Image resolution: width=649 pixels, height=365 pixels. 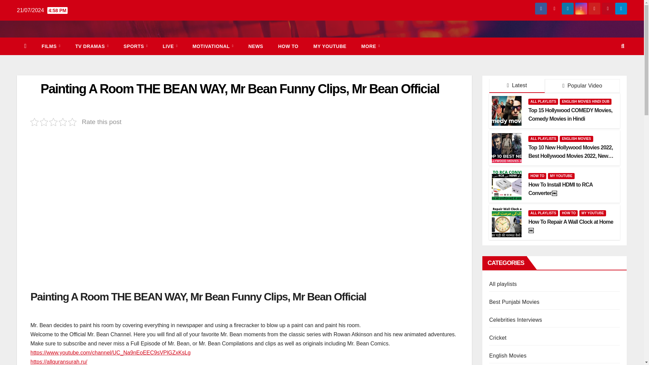 I want to click on LIVE, so click(x=170, y=46).